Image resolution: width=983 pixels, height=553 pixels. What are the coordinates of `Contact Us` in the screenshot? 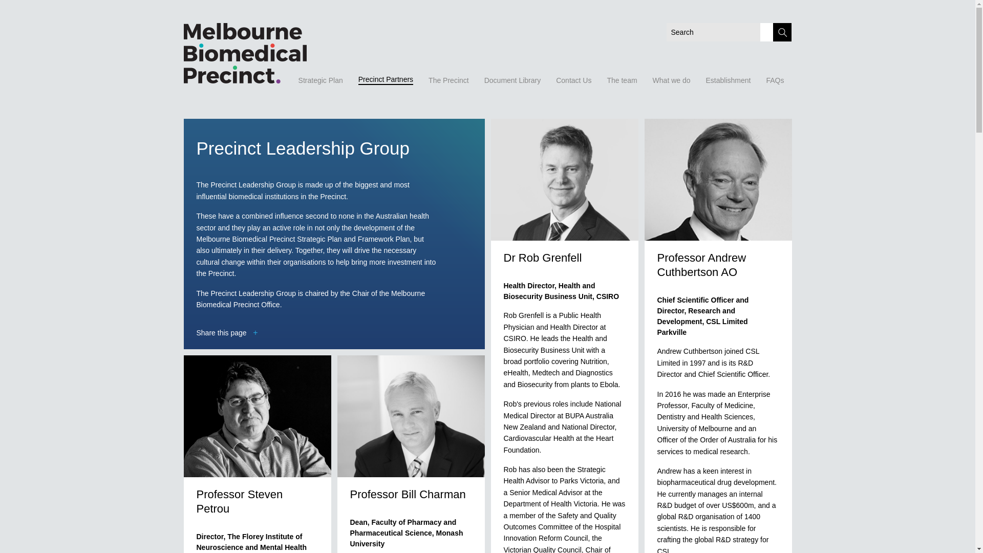 It's located at (573, 80).